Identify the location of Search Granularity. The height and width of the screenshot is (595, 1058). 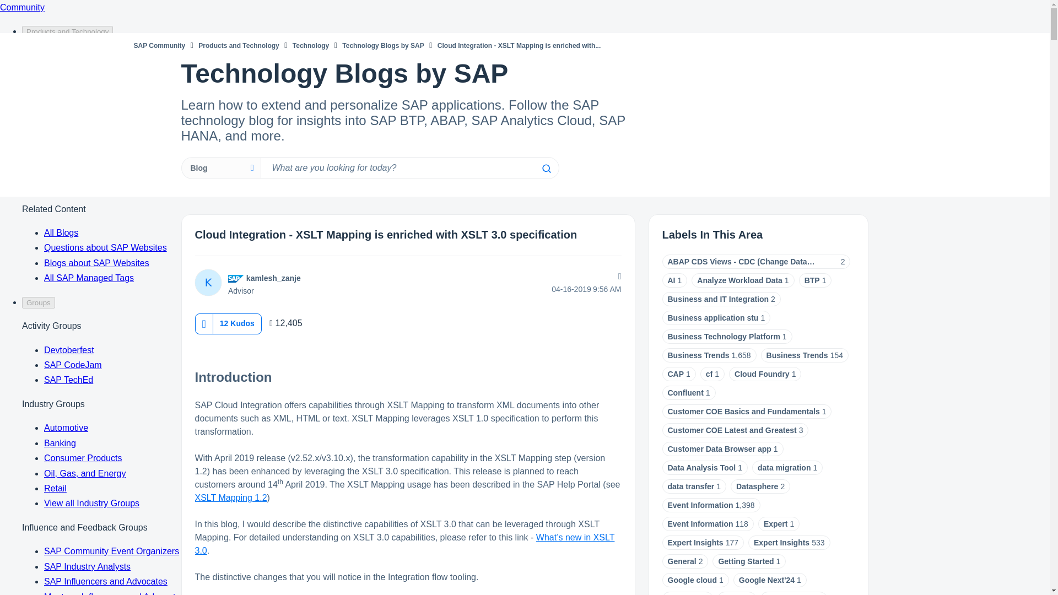
(220, 168).